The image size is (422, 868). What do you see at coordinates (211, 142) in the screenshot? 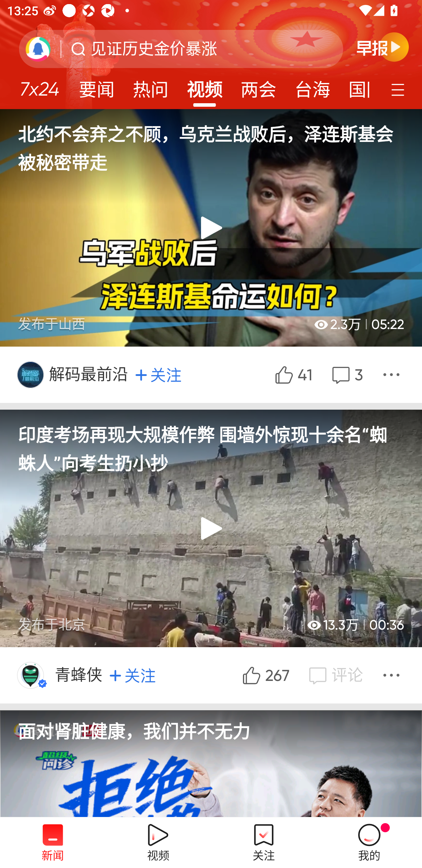
I see `北约不会弃之不顾，乌克兰战败后，泽连斯基会被秘密带走` at bounding box center [211, 142].